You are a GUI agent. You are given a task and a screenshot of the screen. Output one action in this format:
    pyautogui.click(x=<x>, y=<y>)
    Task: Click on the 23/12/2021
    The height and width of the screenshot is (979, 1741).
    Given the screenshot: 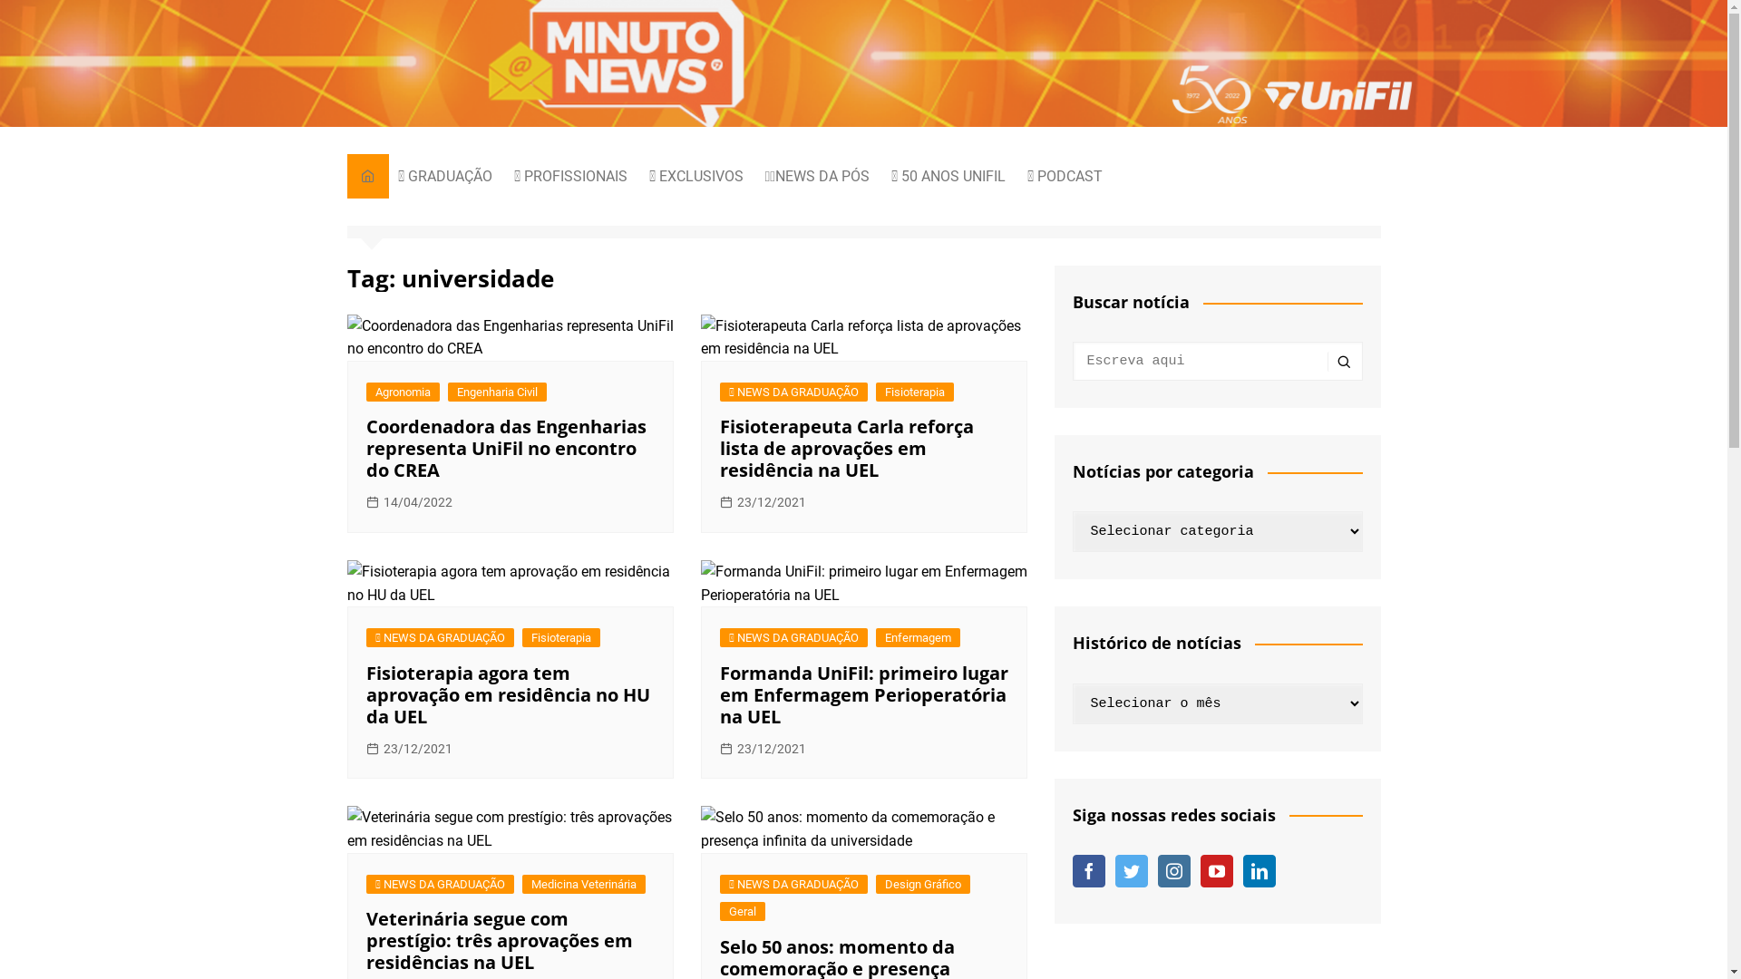 What is the action you would take?
    pyautogui.click(x=764, y=502)
    